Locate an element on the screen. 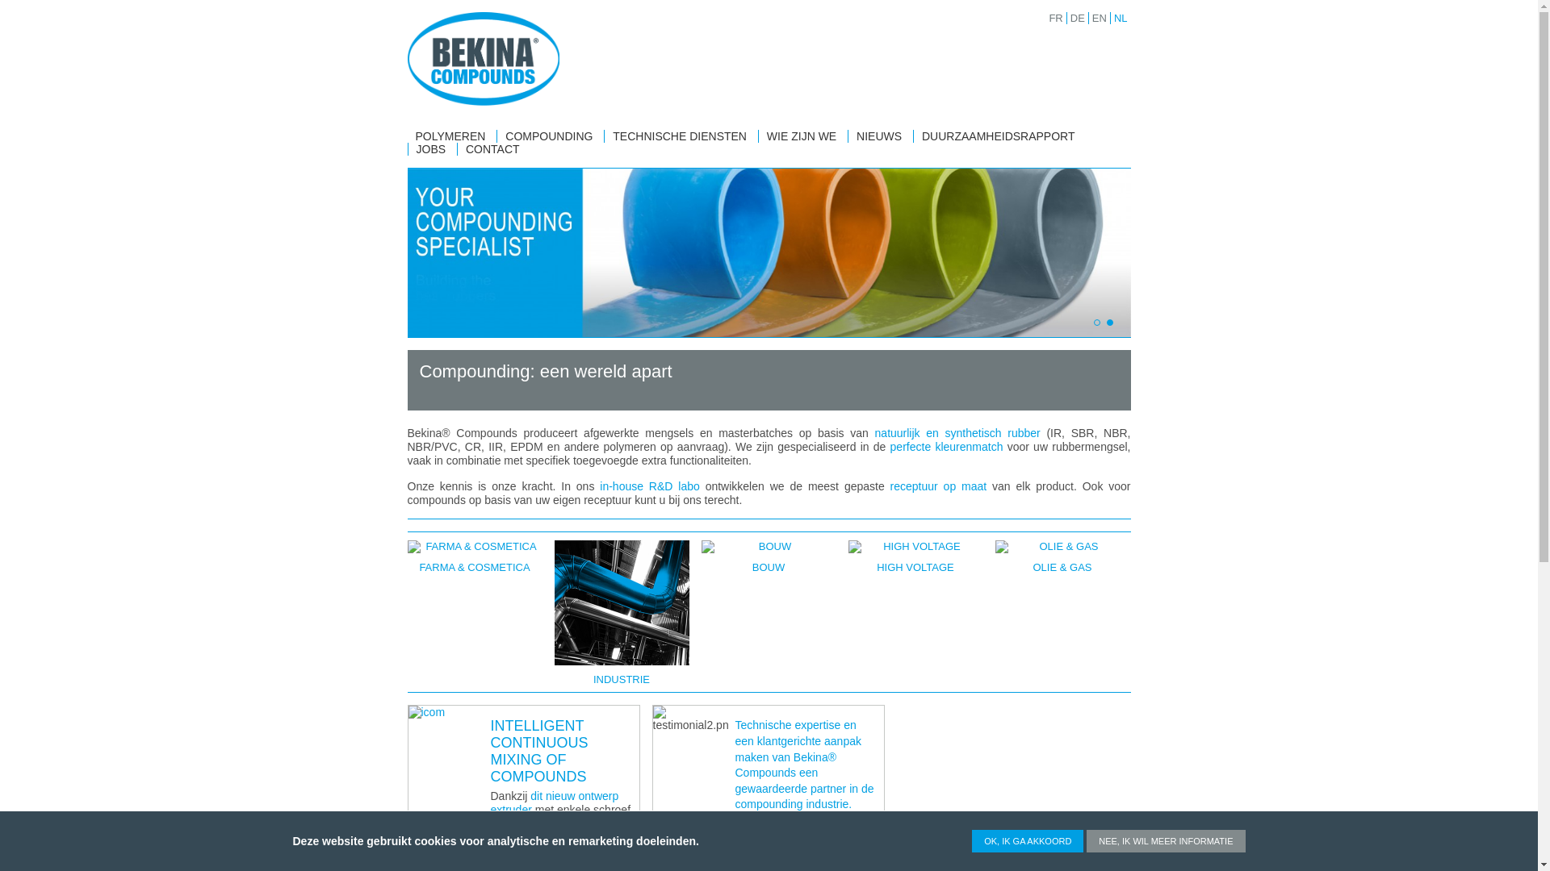 This screenshot has height=871, width=1550. FR is located at coordinates (1054, 18).